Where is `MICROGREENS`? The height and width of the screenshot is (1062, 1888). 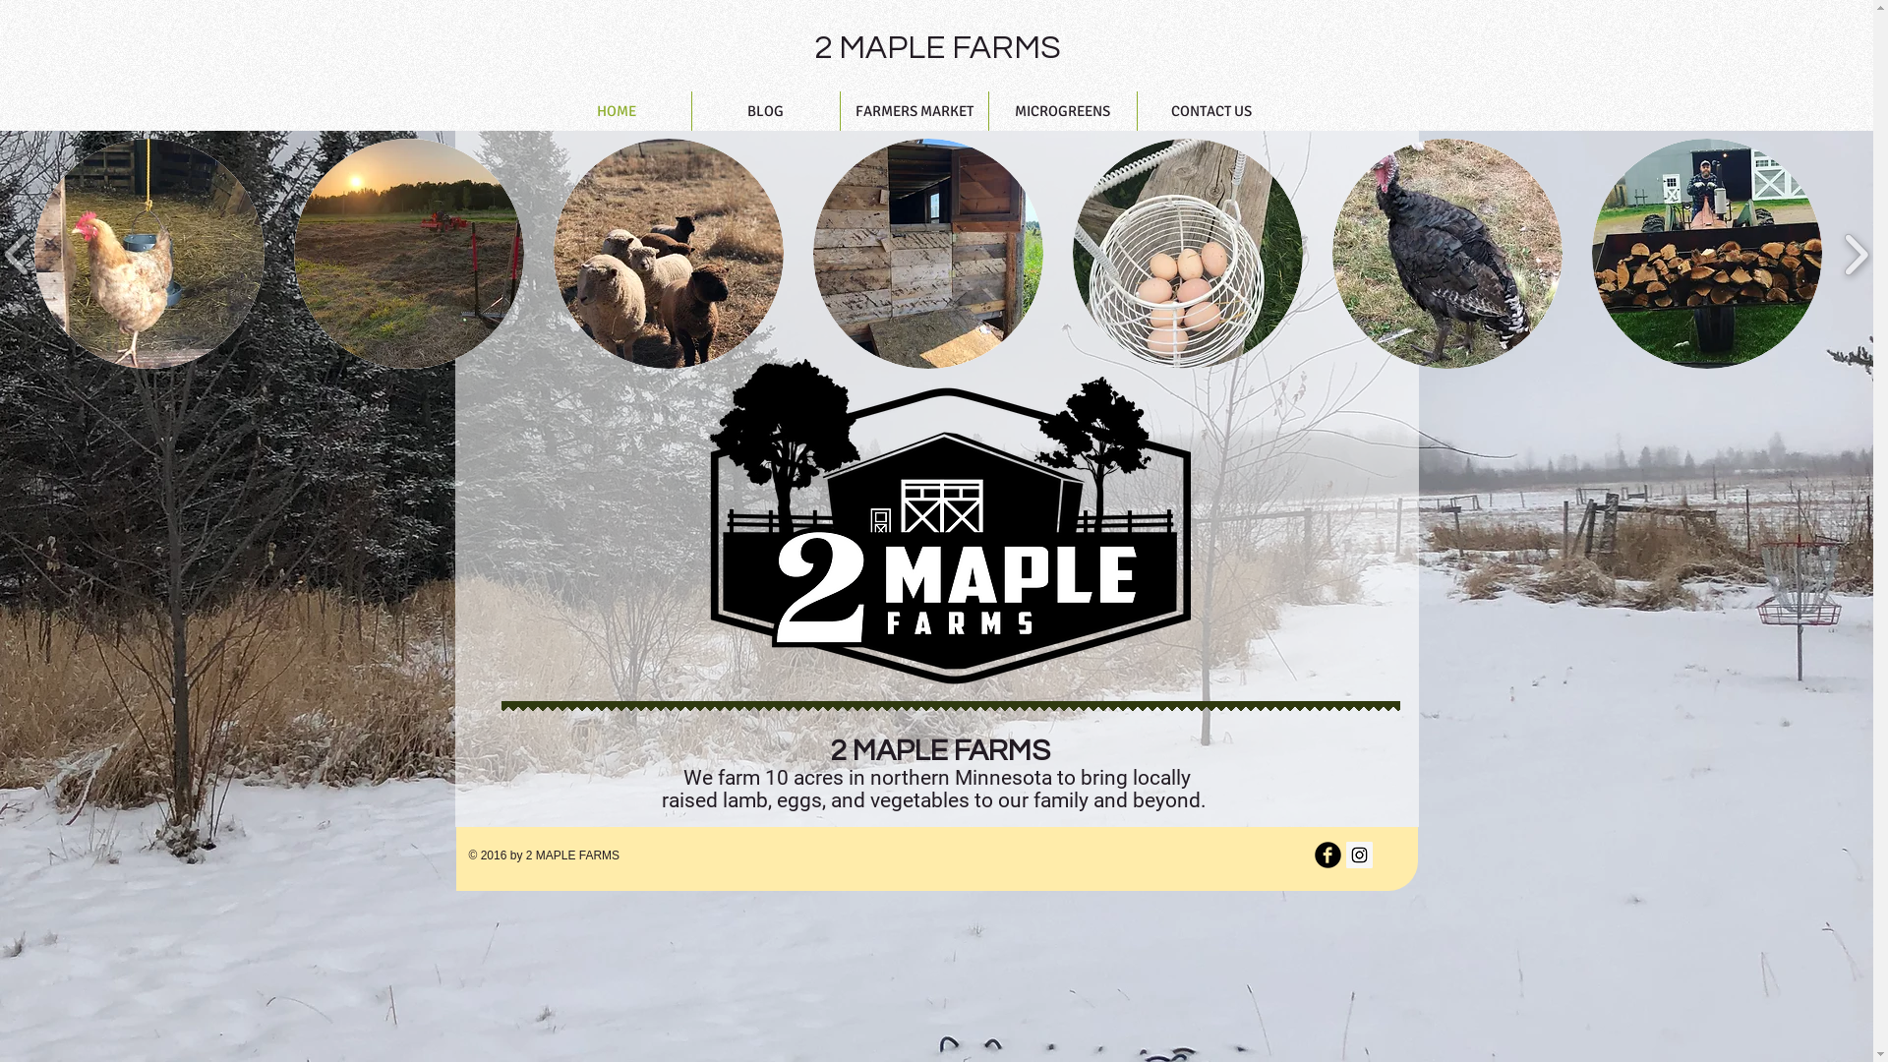
MICROGREENS is located at coordinates (1063, 111).